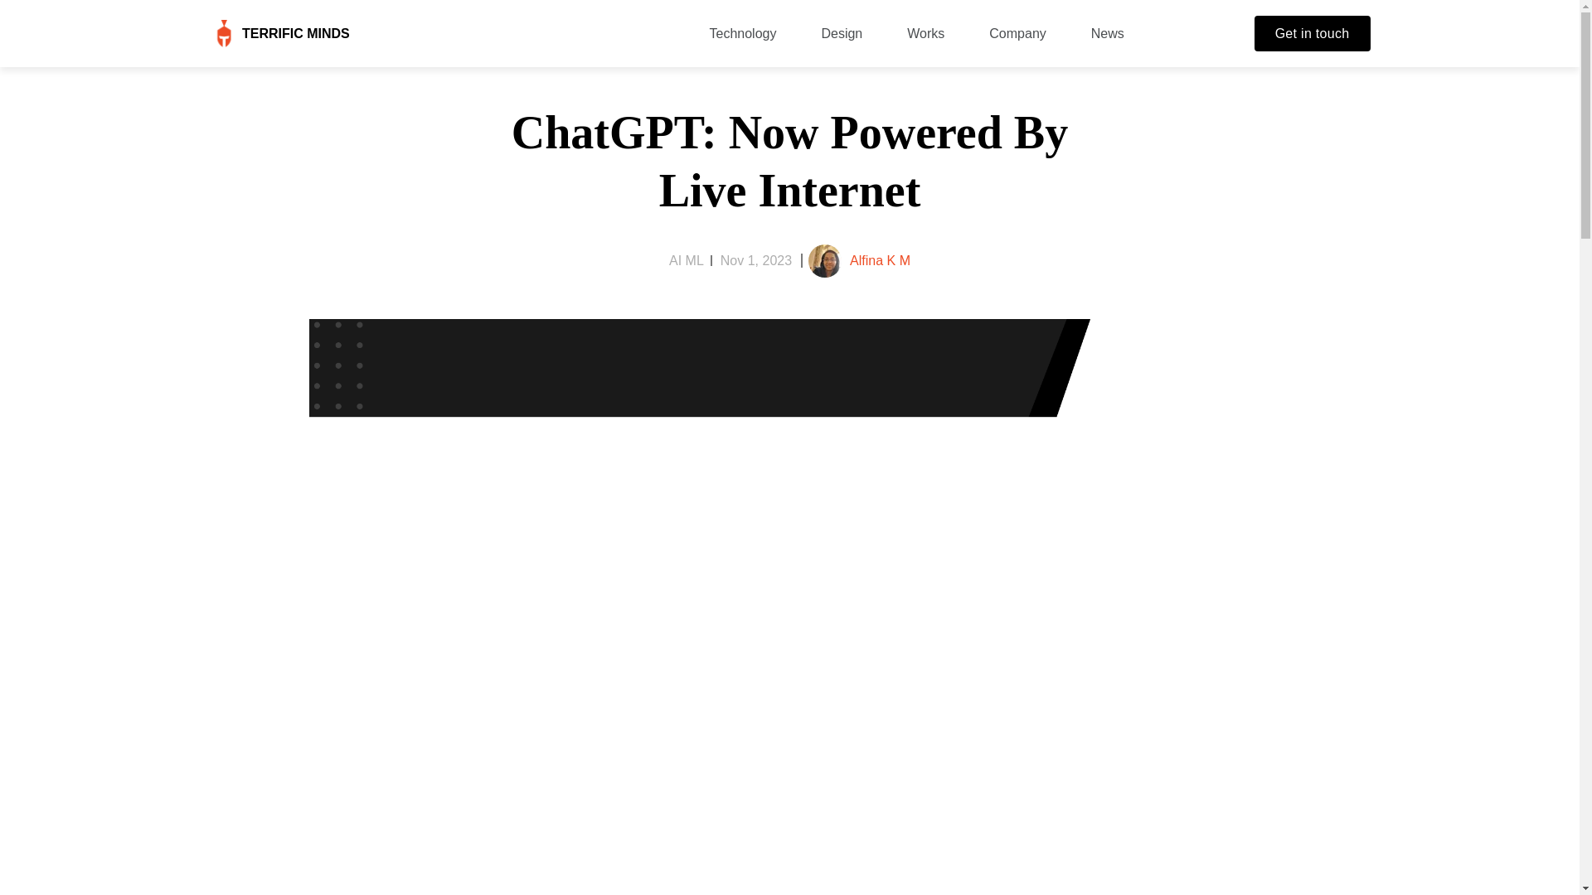 The image size is (1592, 895). I want to click on Technology, so click(743, 33).